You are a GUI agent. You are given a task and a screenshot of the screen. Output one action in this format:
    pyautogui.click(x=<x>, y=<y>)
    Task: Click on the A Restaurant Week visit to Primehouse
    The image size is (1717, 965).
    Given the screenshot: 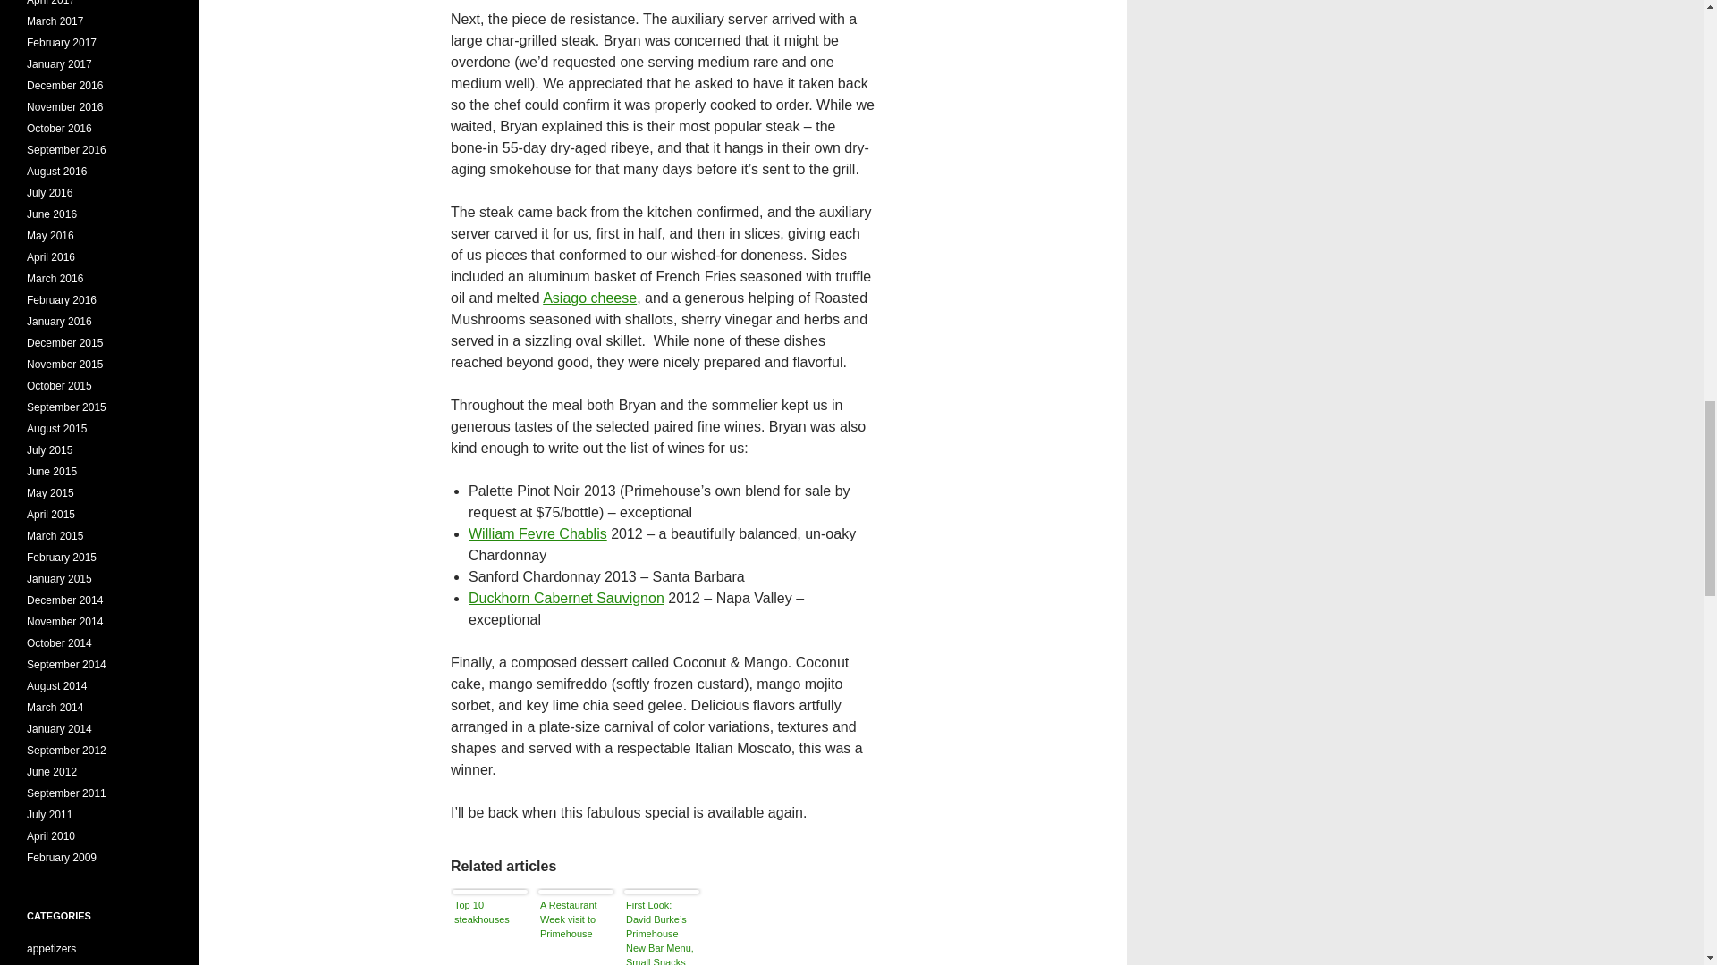 What is the action you would take?
    pyautogui.click(x=576, y=929)
    